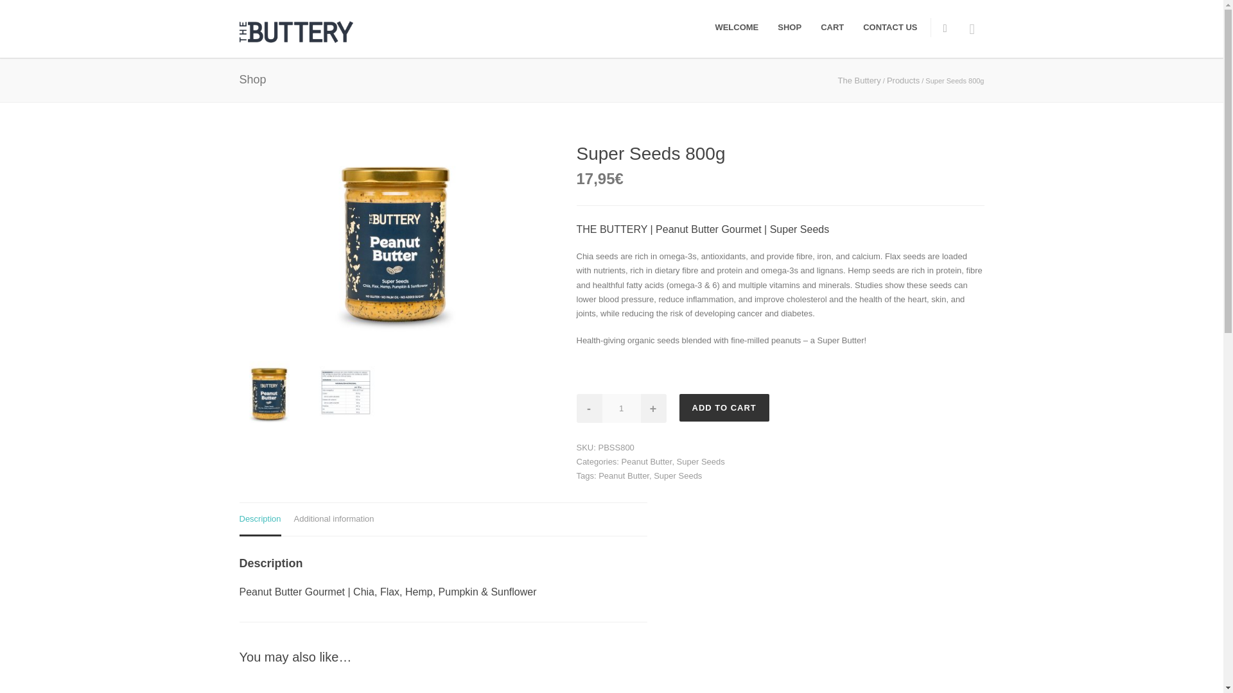 This screenshot has height=693, width=1233. What do you see at coordinates (903, 80) in the screenshot?
I see `Products` at bounding box center [903, 80].